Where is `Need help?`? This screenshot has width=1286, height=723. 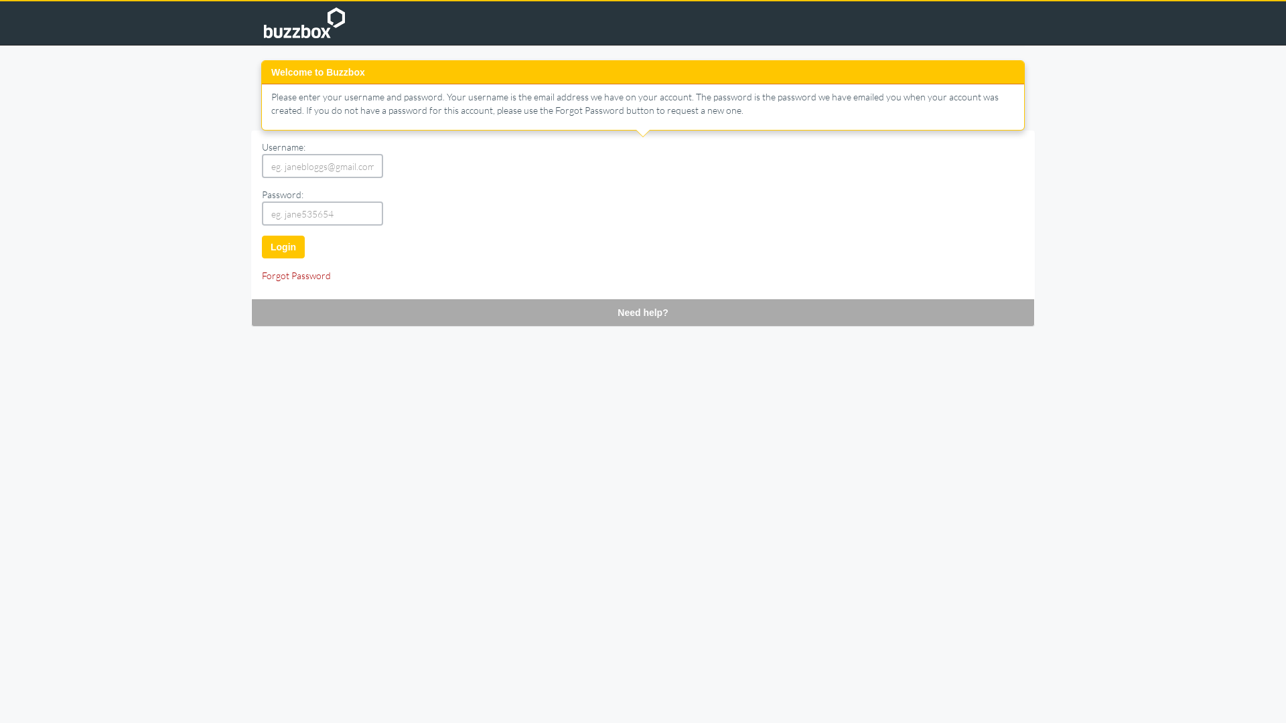
Need help? is located at coordinates (643, 312).